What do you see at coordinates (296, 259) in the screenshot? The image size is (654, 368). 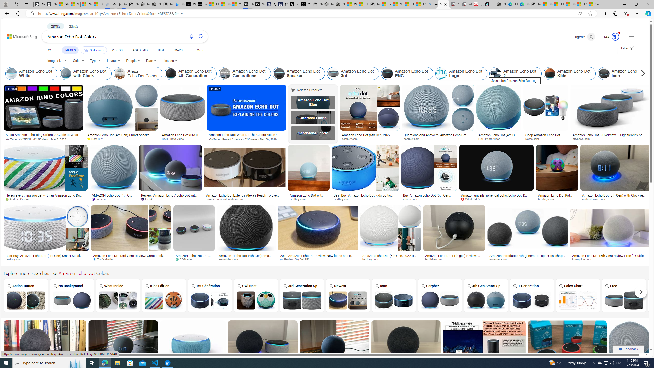 I see `Review: SkyBell HD` at bounding box center [296, 259].